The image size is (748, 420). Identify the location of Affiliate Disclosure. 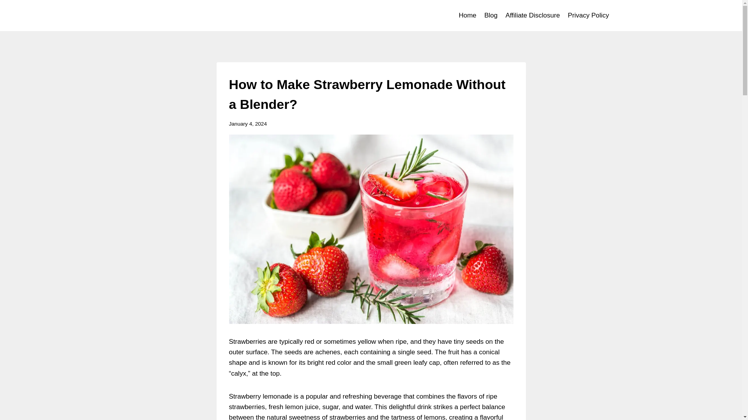
(532, 16).